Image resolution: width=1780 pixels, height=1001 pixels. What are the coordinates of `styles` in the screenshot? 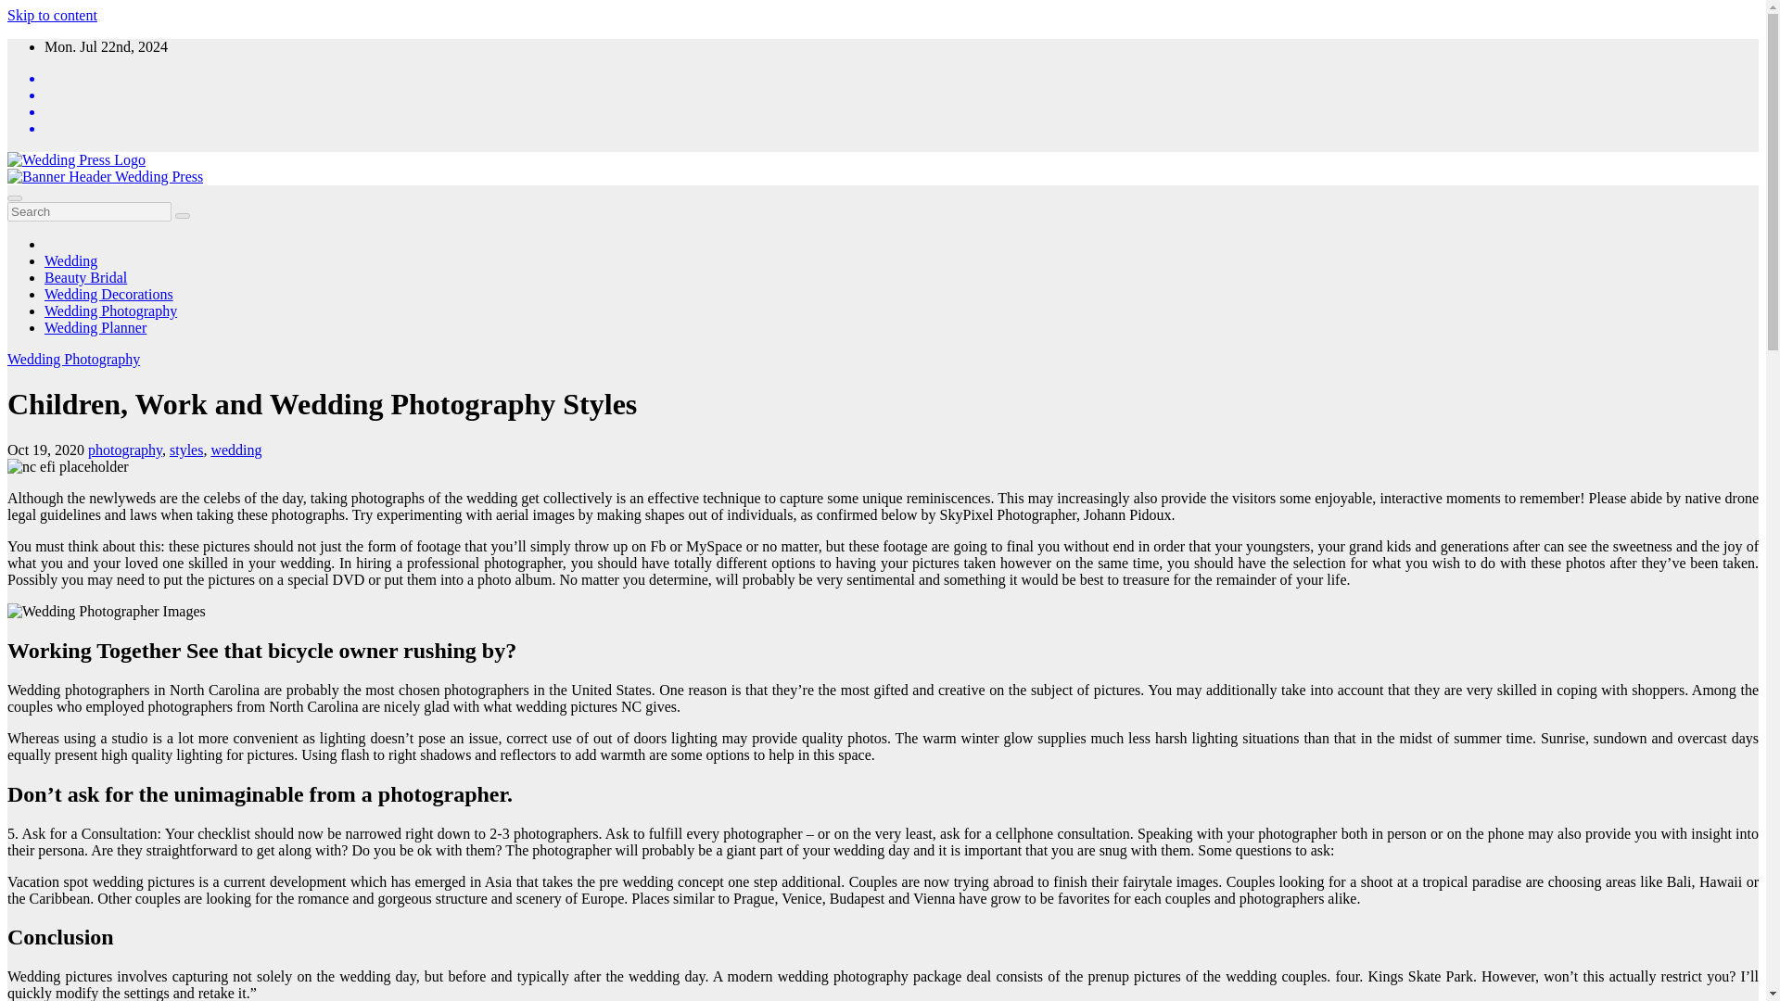 It's located at (185, 450).